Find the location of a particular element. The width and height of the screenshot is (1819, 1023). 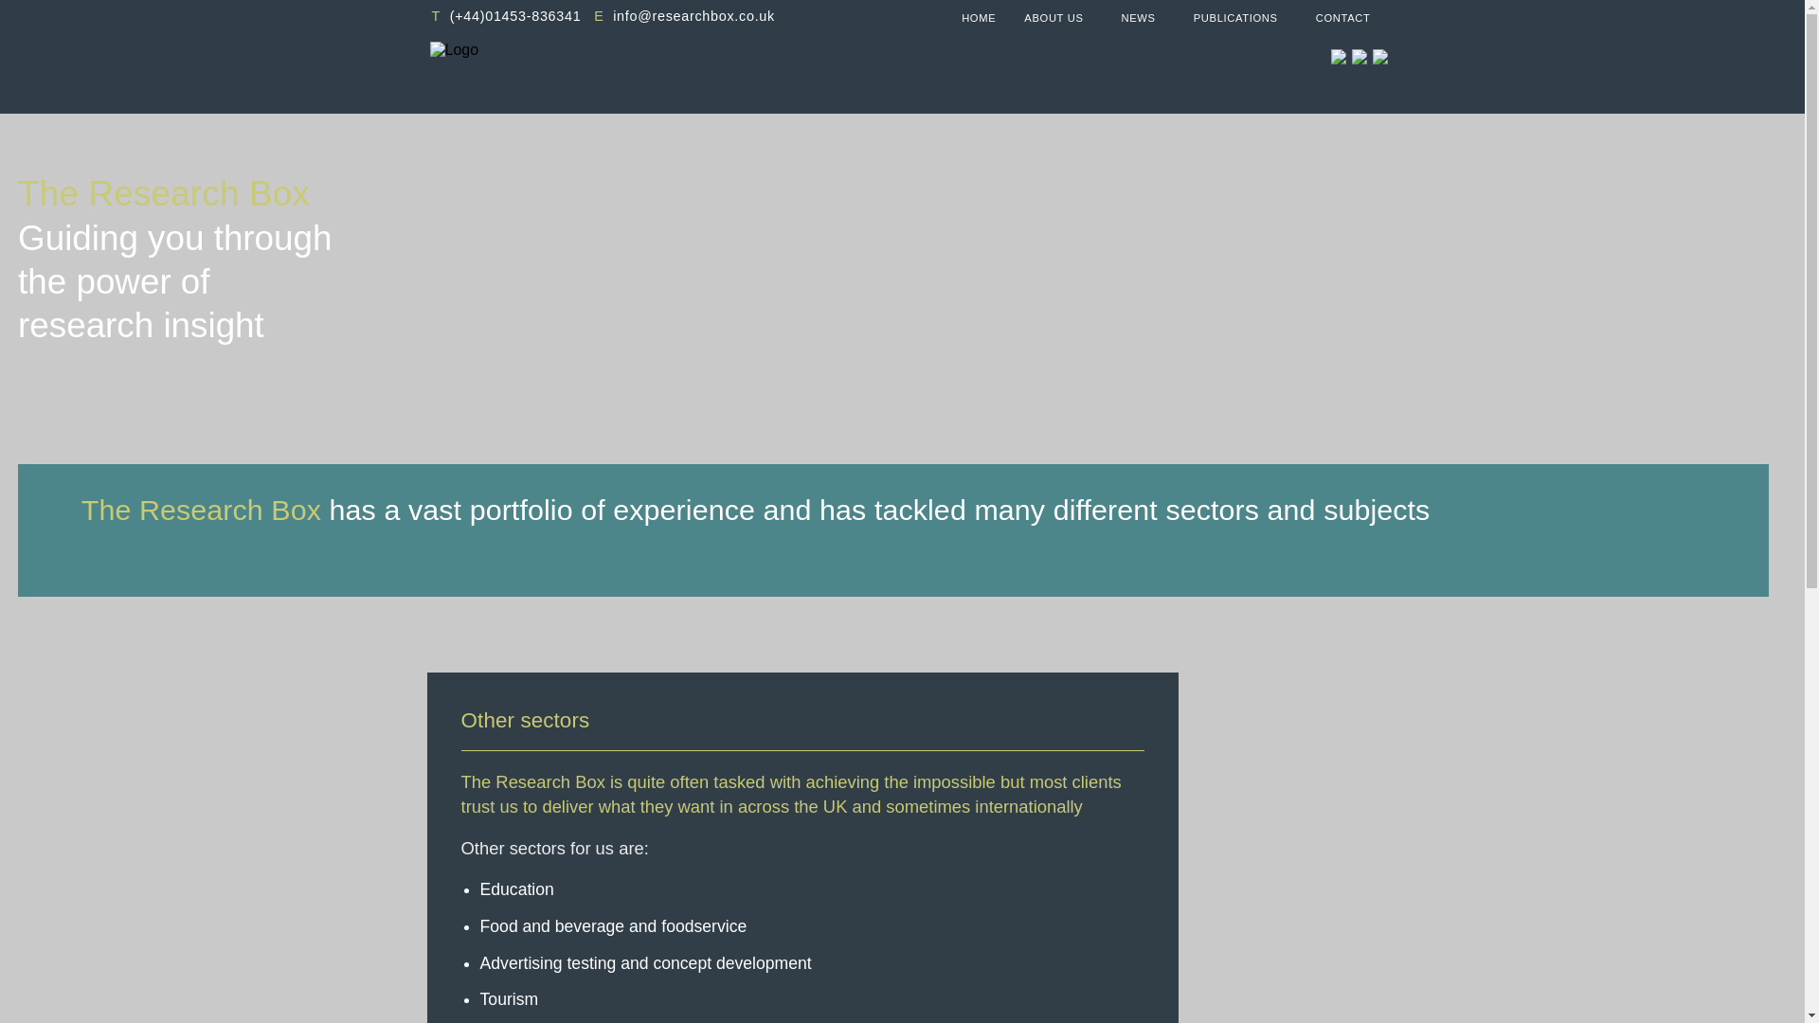

Email Us is located at coordinates (693, 15).